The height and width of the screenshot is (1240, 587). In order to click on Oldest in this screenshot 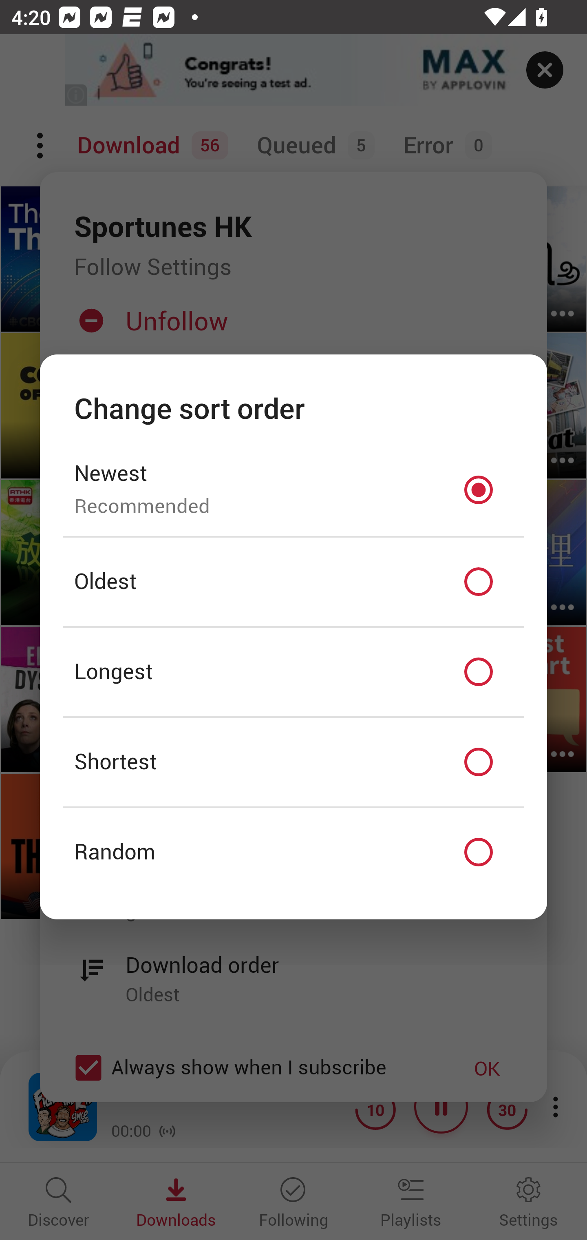, I will do `click(293, 582)`.